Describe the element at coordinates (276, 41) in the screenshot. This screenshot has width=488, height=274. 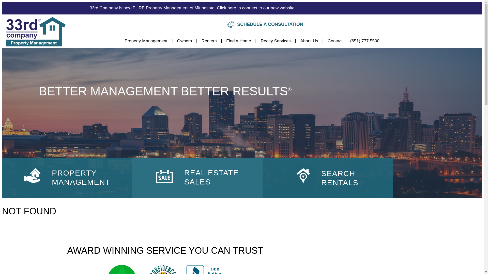
I see `Realty Services` at that location.